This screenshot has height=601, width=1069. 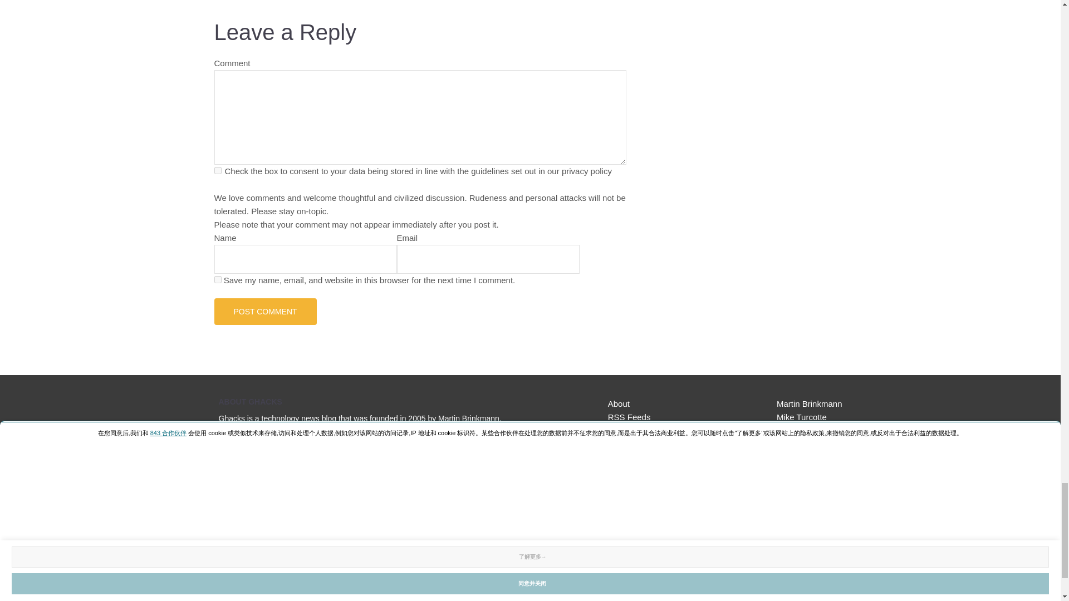 What do you see at coordinates (217, 170) in the screenshot?
I see `privacy-key` at bounding box center [217, 170].